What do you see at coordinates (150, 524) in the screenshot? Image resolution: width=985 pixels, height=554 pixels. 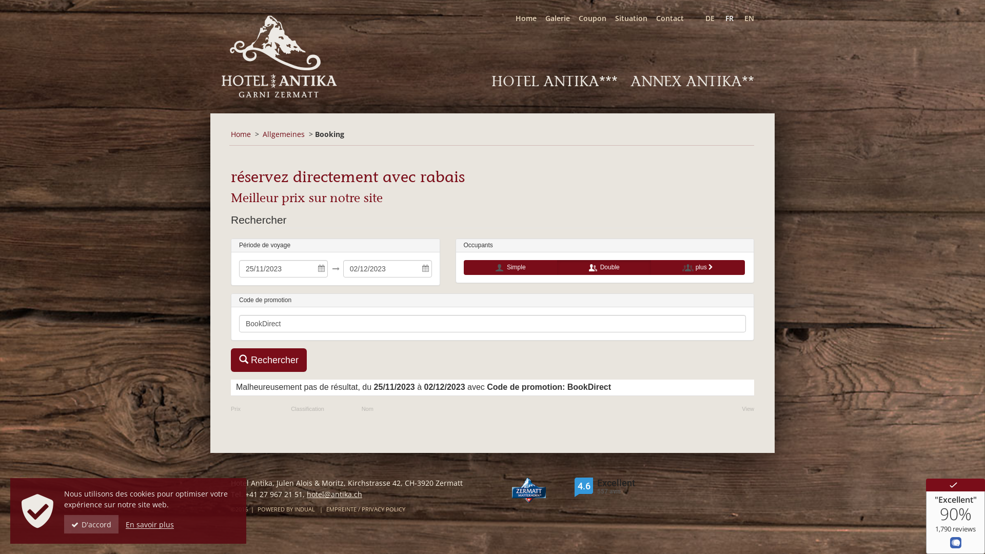 I see `En savoir plus` at bounding box center [150, 524].